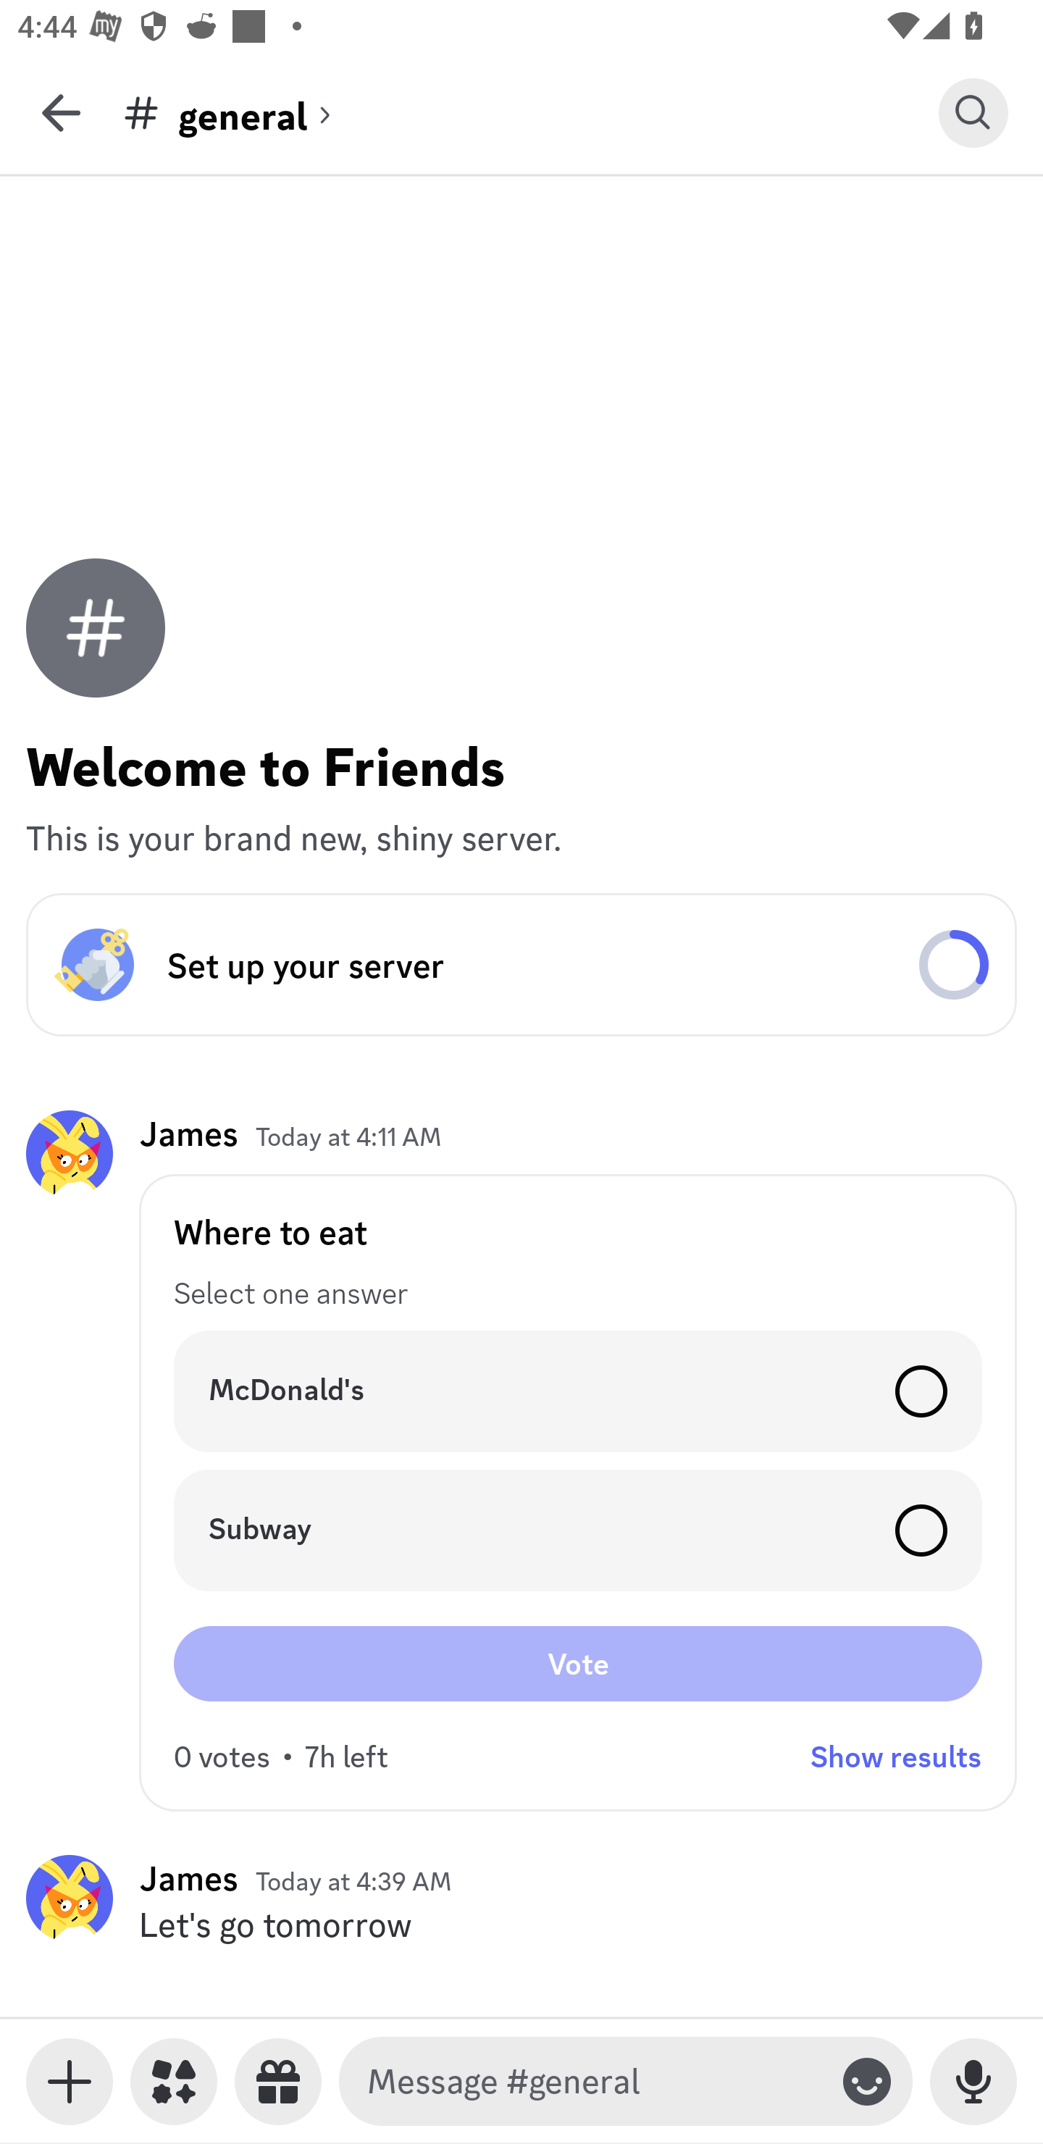  Describe the element at coordinates (530, 112) in the screenshot. I see `general (channel) general general (channel)` at that location.